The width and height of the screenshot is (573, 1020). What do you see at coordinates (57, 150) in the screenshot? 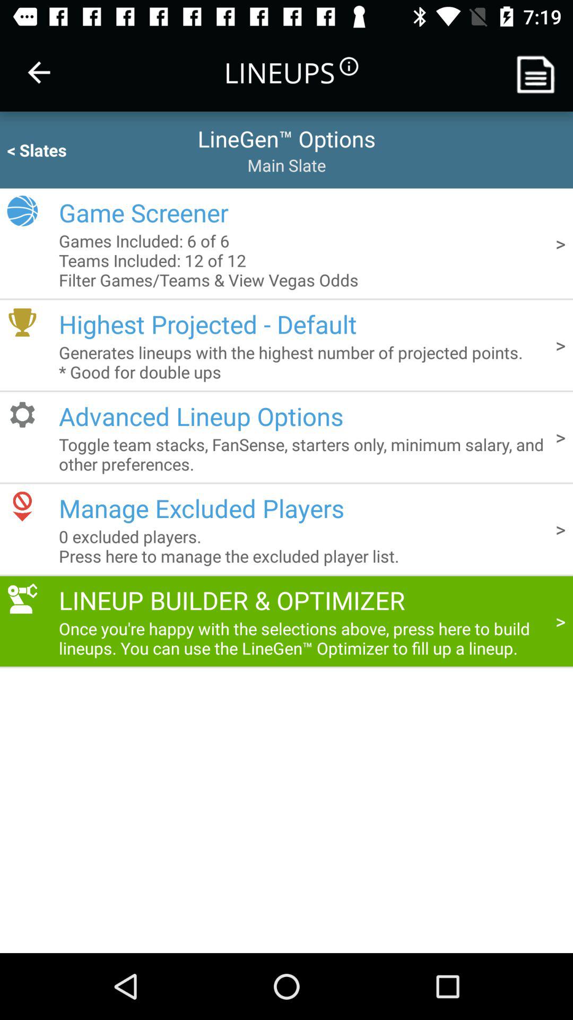
I see `open the < slates item` at bounding box center [57, 150].